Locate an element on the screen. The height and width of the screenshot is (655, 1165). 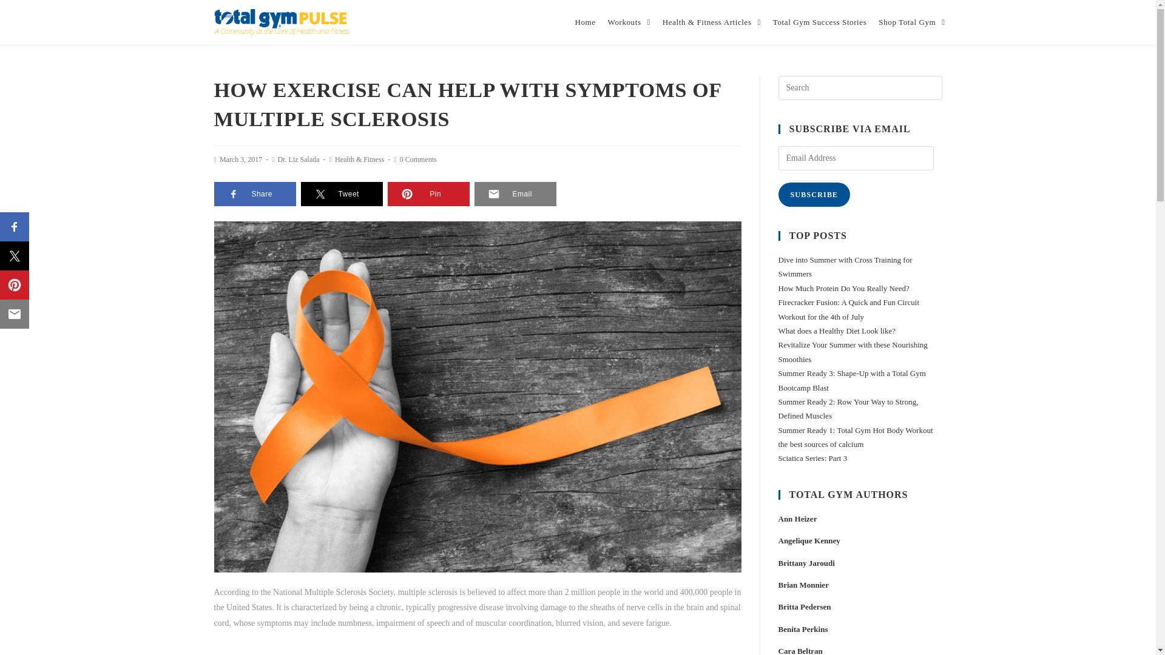
Summer Ready 3: Shape-Up with a Total Gym Bootcamp Blast is located at coordinates (851, 380).